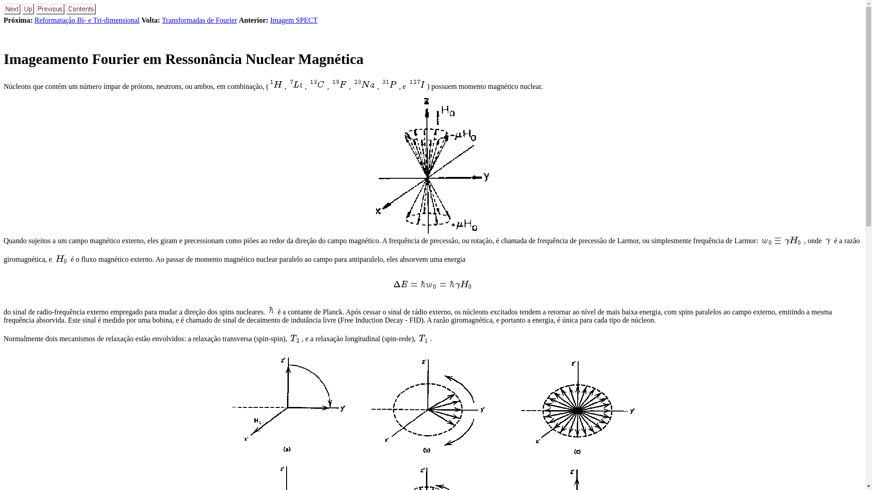  What do you see at coordinates (199, 20) in the screenshot?
I see `Transformadas de Fourier` at bounding box center [199, 20].